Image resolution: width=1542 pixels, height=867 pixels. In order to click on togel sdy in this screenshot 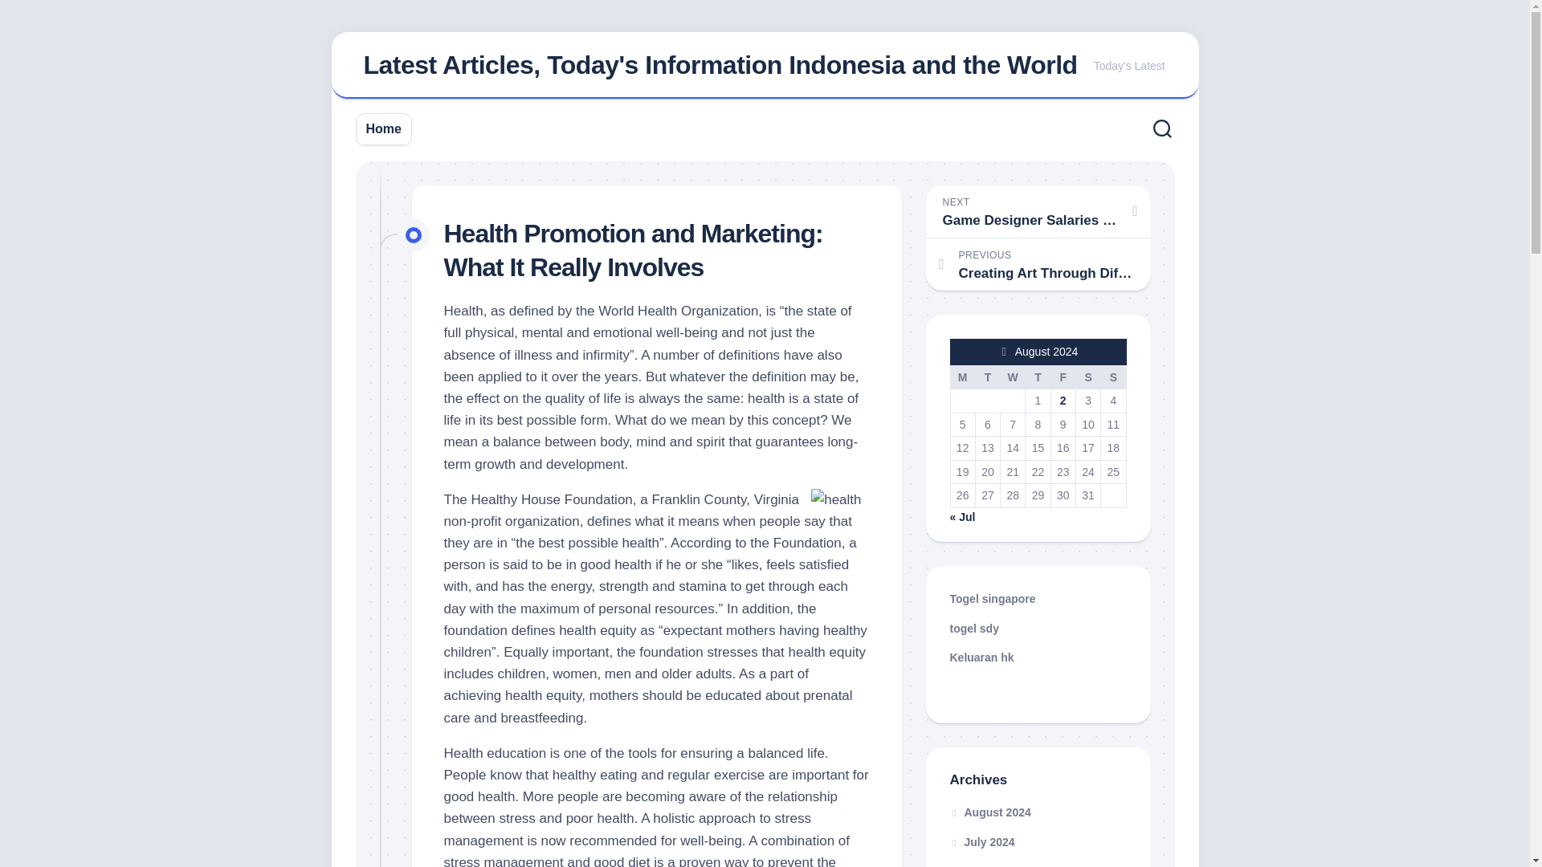, I will do `click(992, 598)`.